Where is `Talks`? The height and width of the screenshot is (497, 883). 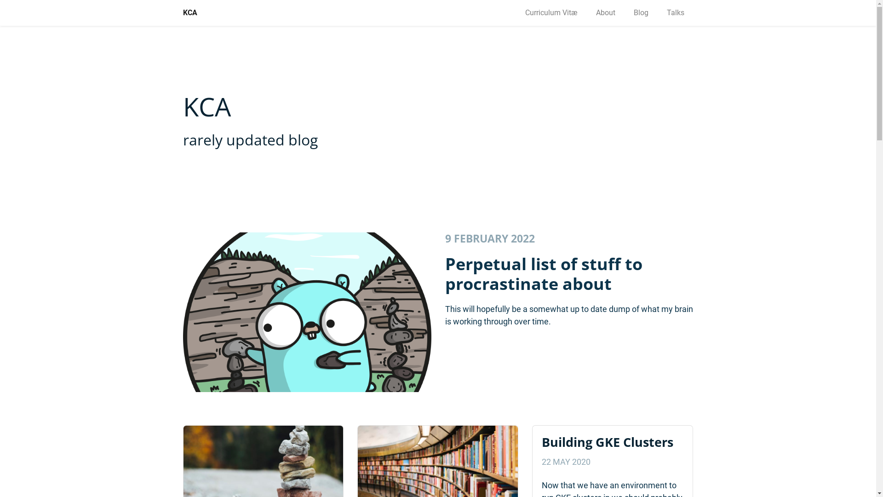
Talks is located at coordinates (676, 13).